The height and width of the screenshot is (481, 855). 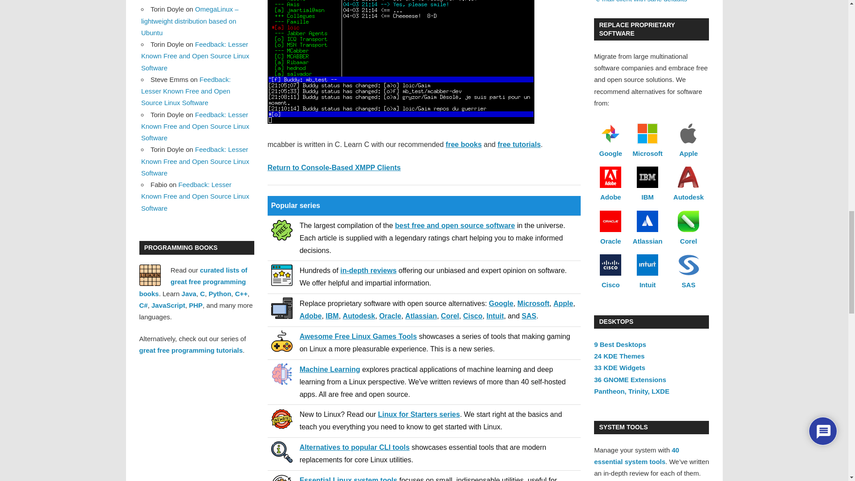 I want to click on Corel, so click(x=450, y=316).